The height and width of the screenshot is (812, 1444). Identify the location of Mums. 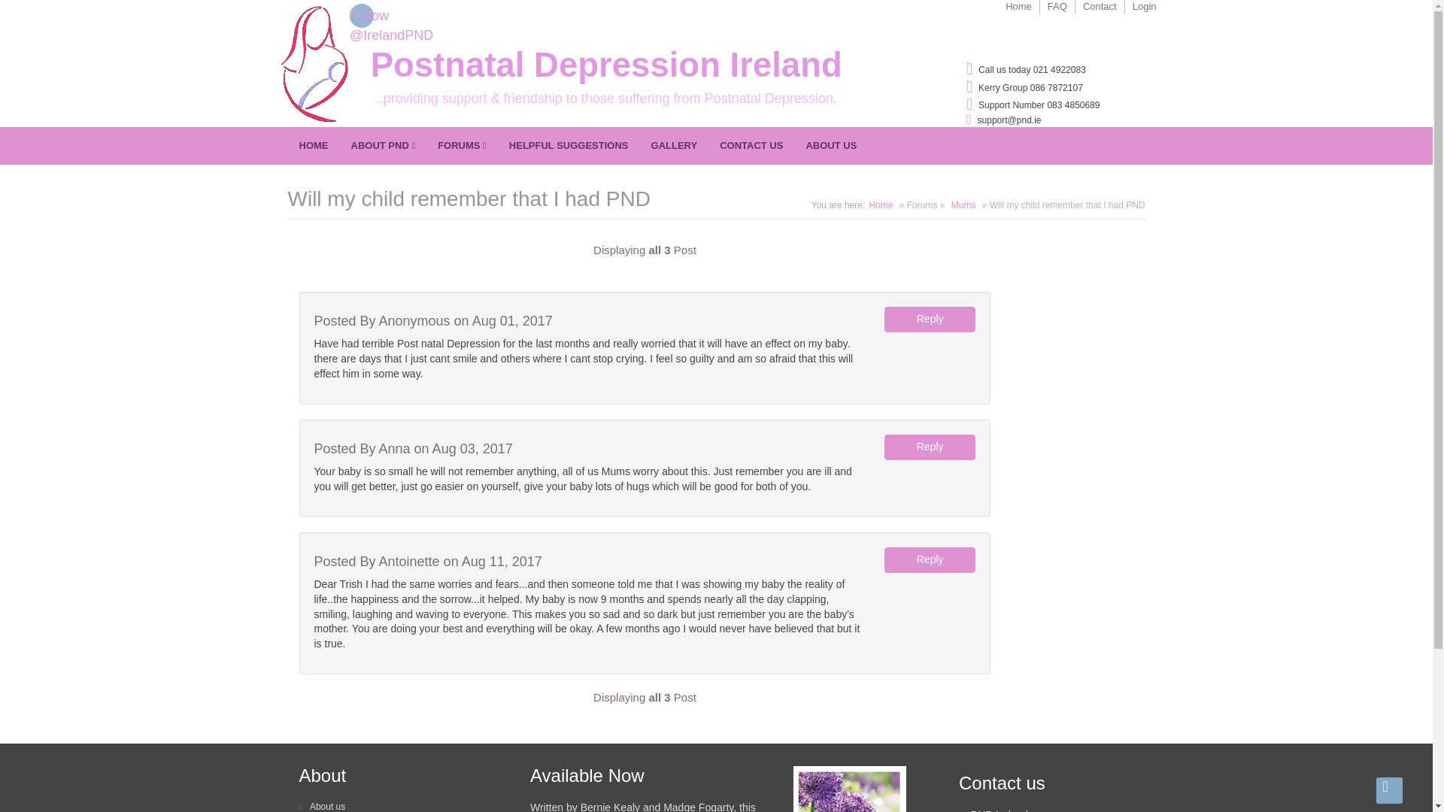
(963, 205).